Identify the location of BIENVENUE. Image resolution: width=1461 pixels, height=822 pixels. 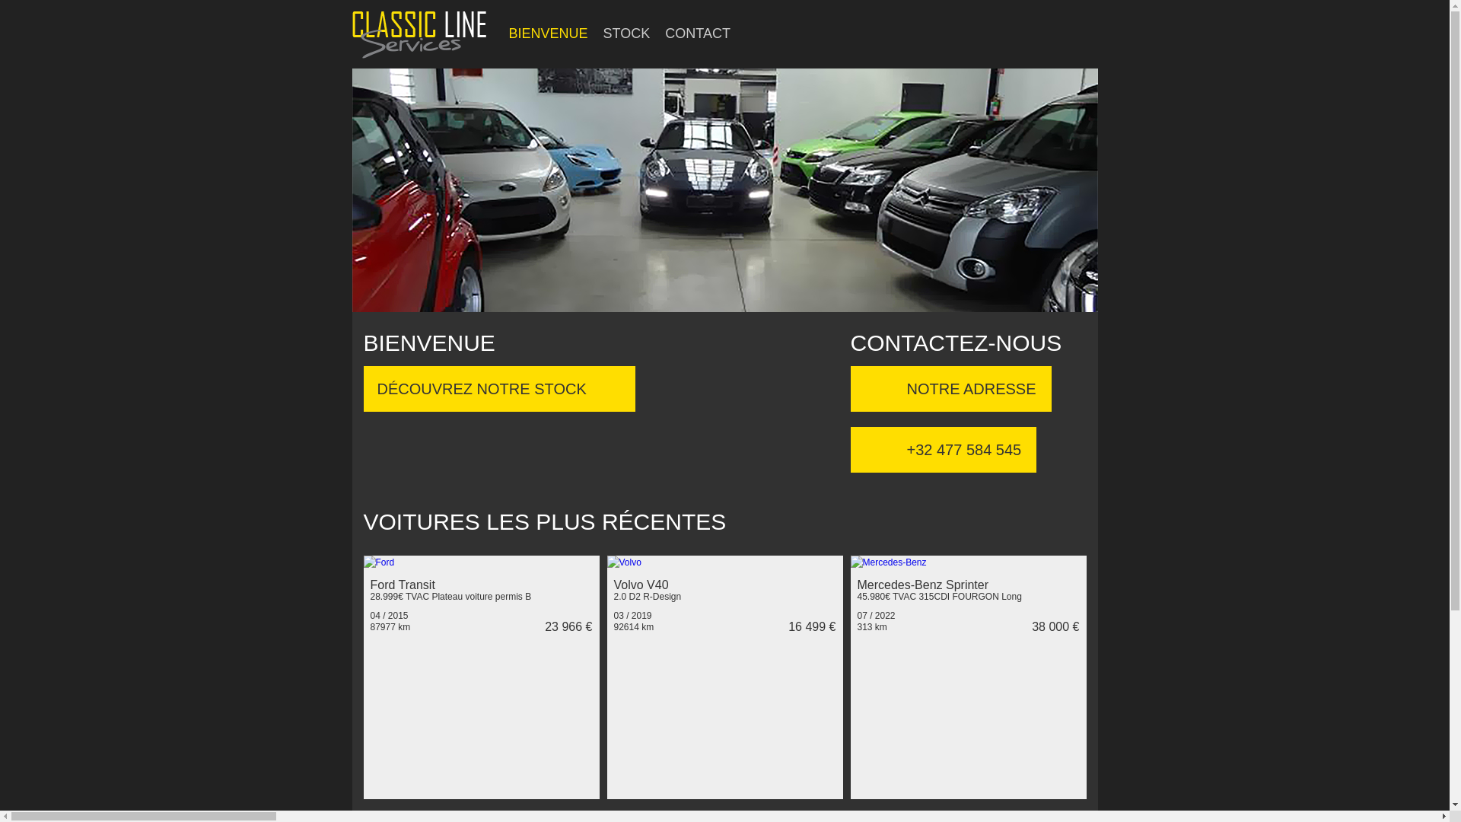
(548, 33).